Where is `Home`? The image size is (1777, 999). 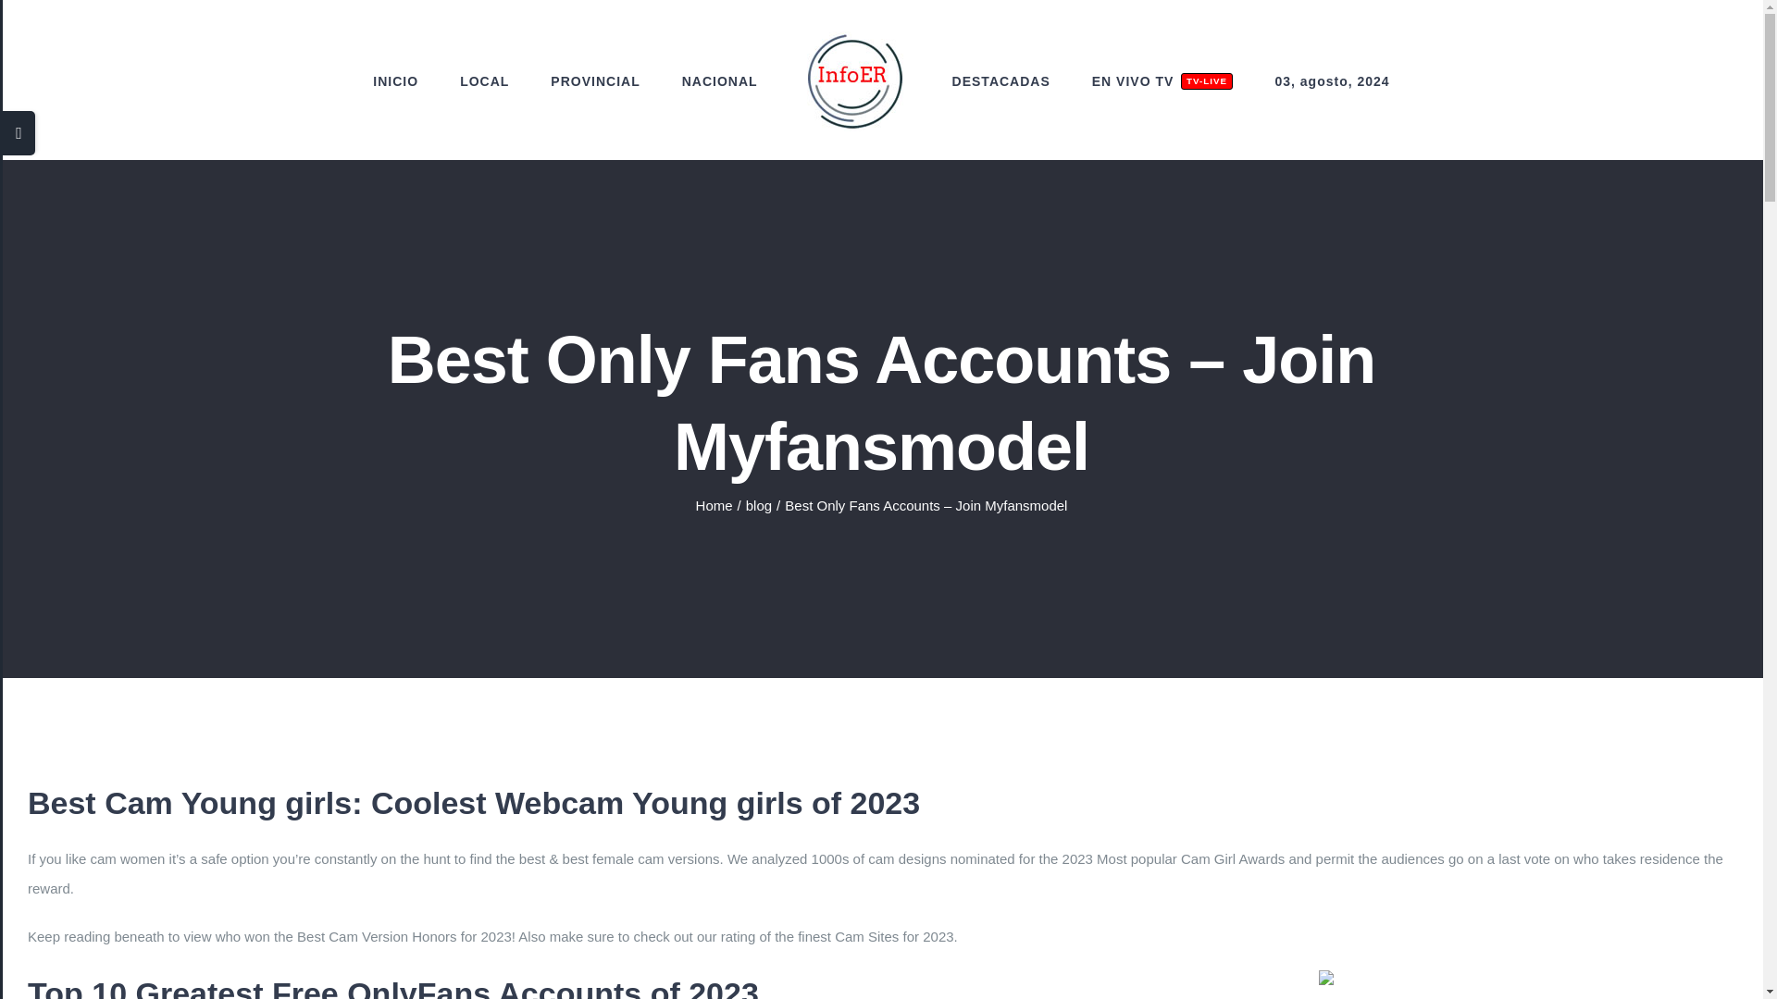
Home is located at coordinates (759, 505).